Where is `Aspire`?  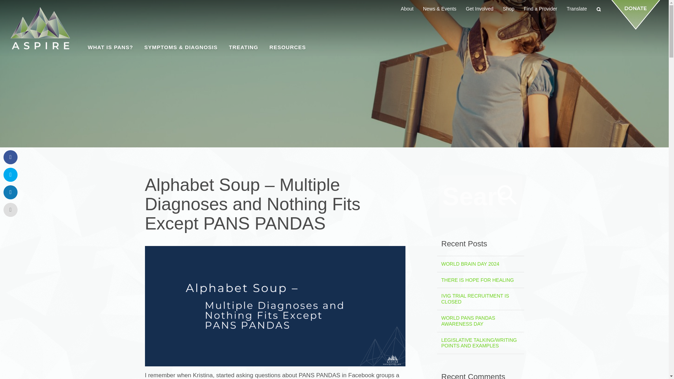 Aspire is located at coordinates (40, 28).